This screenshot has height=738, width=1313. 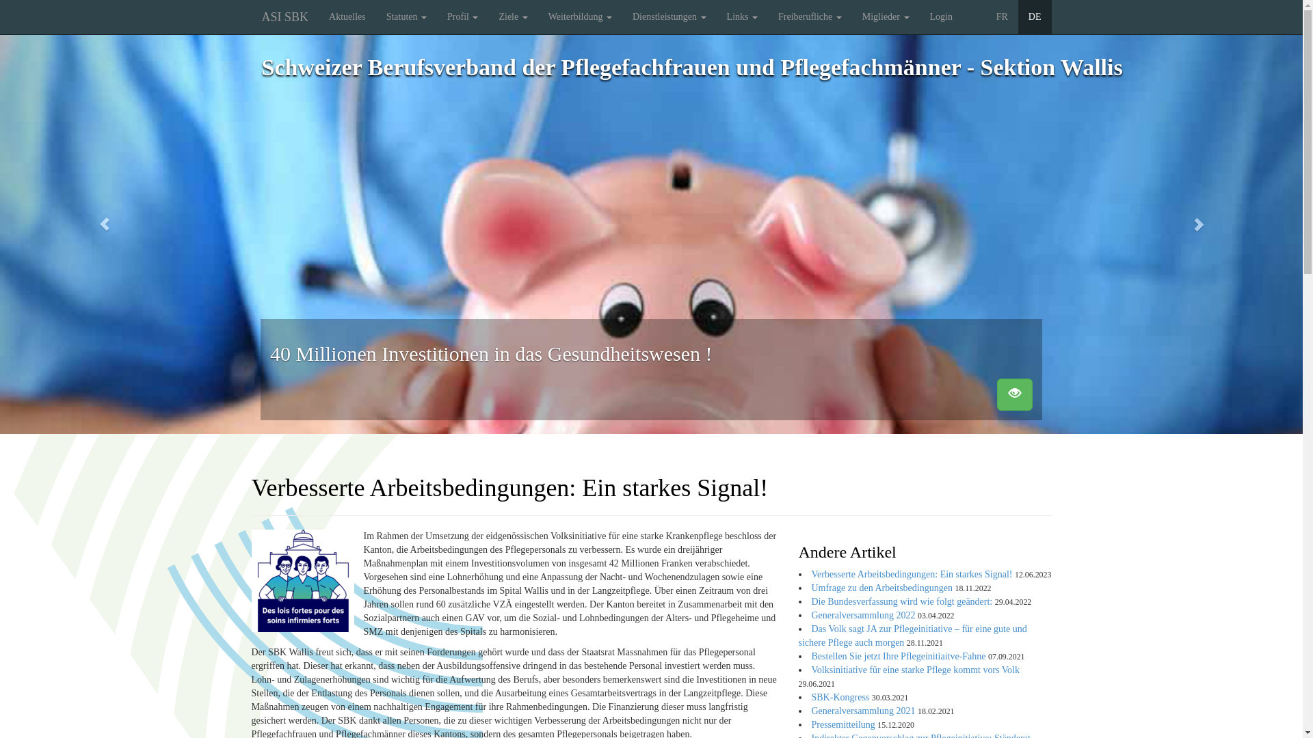 I want to click on DE, so click(x=1035, y=17).